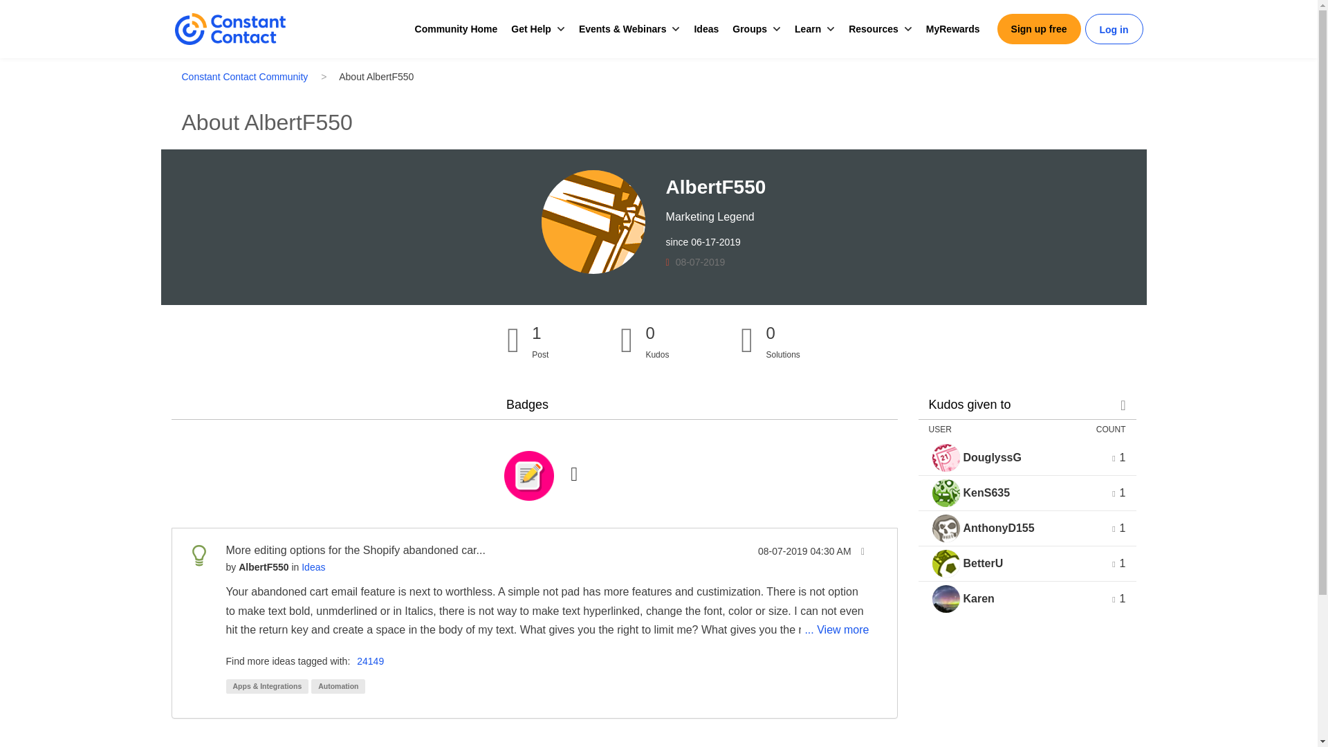  I want to click on Ideas, so click(705, 29).